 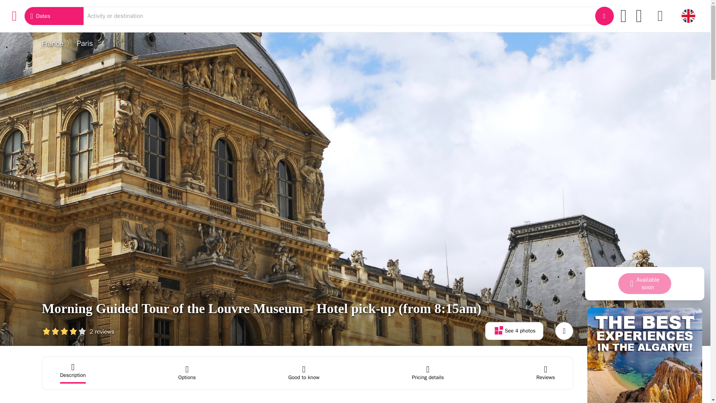 What do you see at coordinates (52, 43) in the screenshot?
I see `France` at bounding box center [52, 43].